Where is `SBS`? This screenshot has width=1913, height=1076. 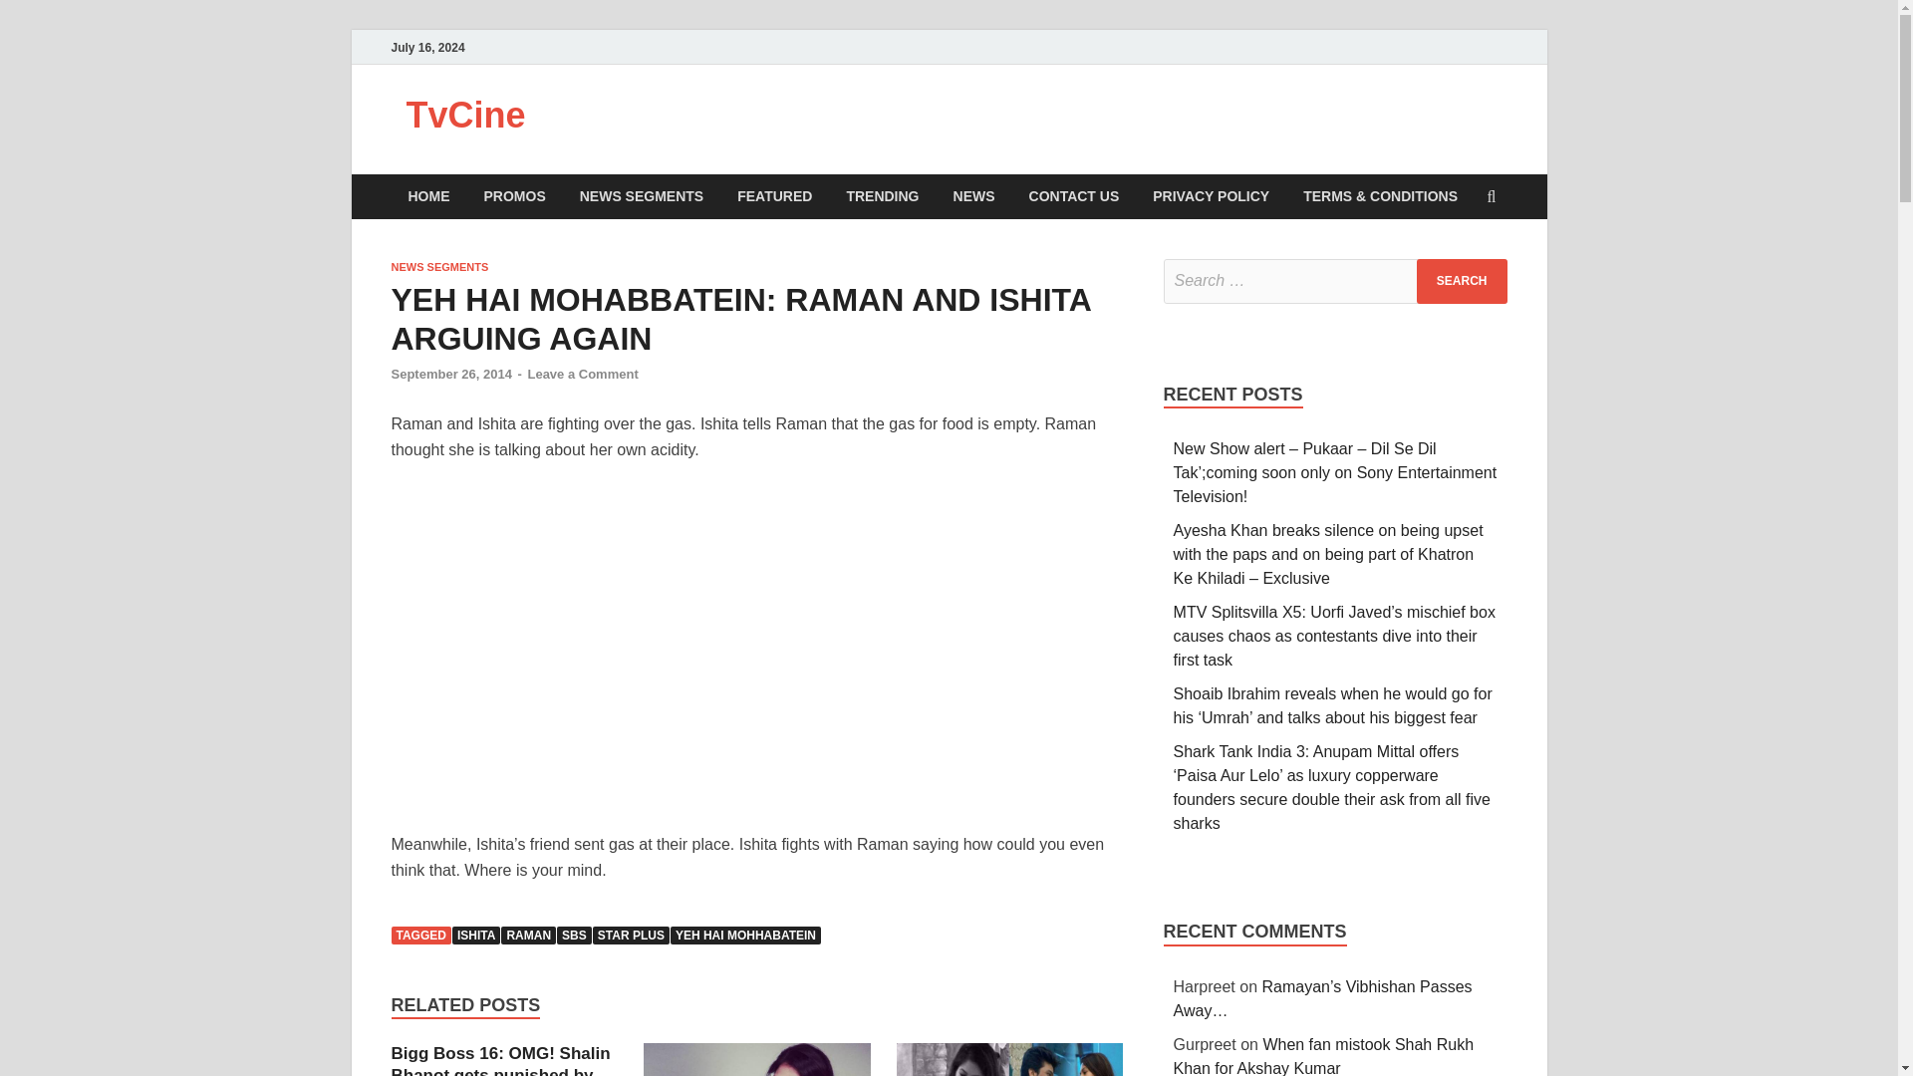
SBS is located at coordinates (574, 935).